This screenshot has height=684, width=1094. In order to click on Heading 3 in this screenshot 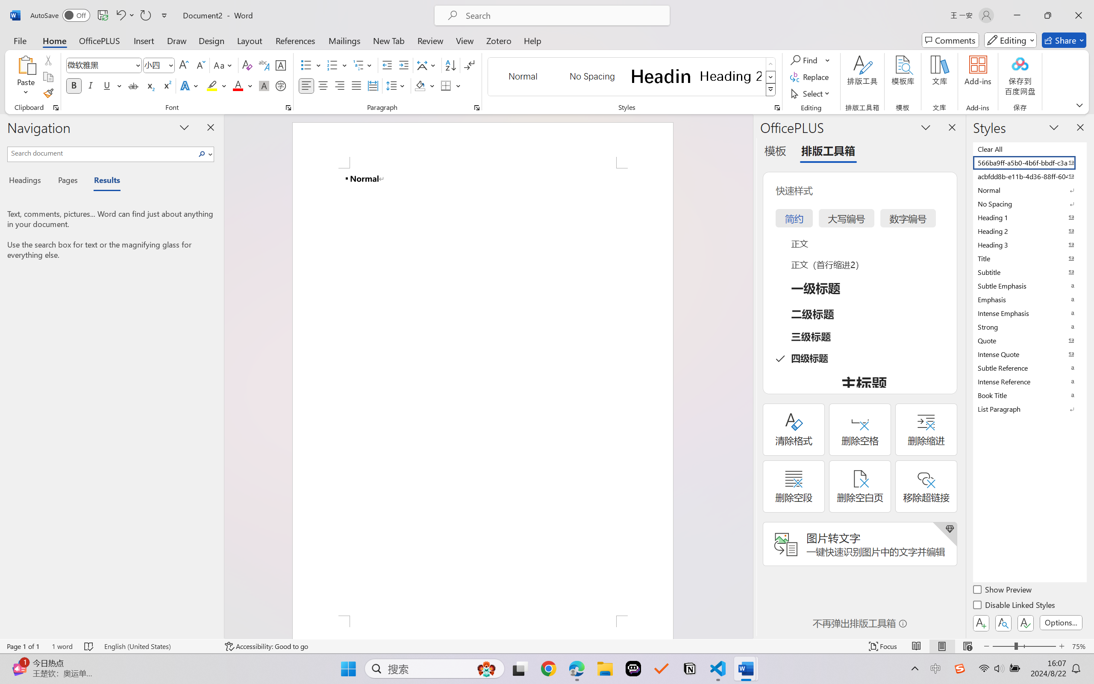, I will do `click(1029, 245)`.